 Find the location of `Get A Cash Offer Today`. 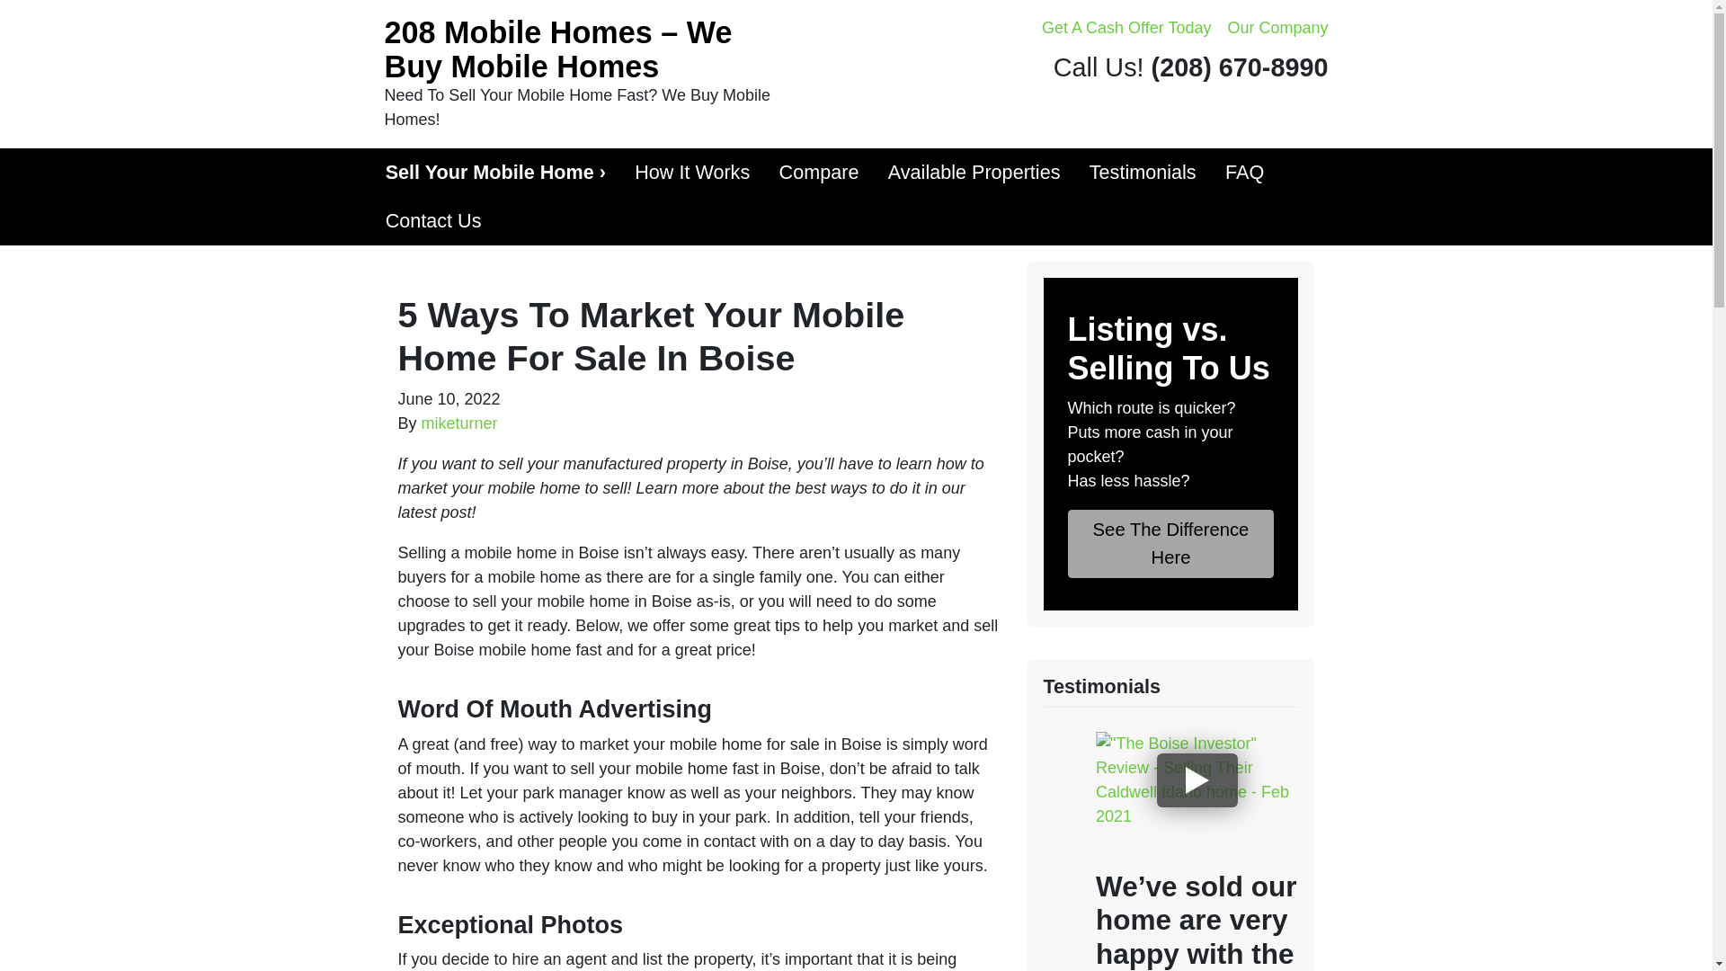

Get A Cash Offer Today is located at coordinates (1125, 28).